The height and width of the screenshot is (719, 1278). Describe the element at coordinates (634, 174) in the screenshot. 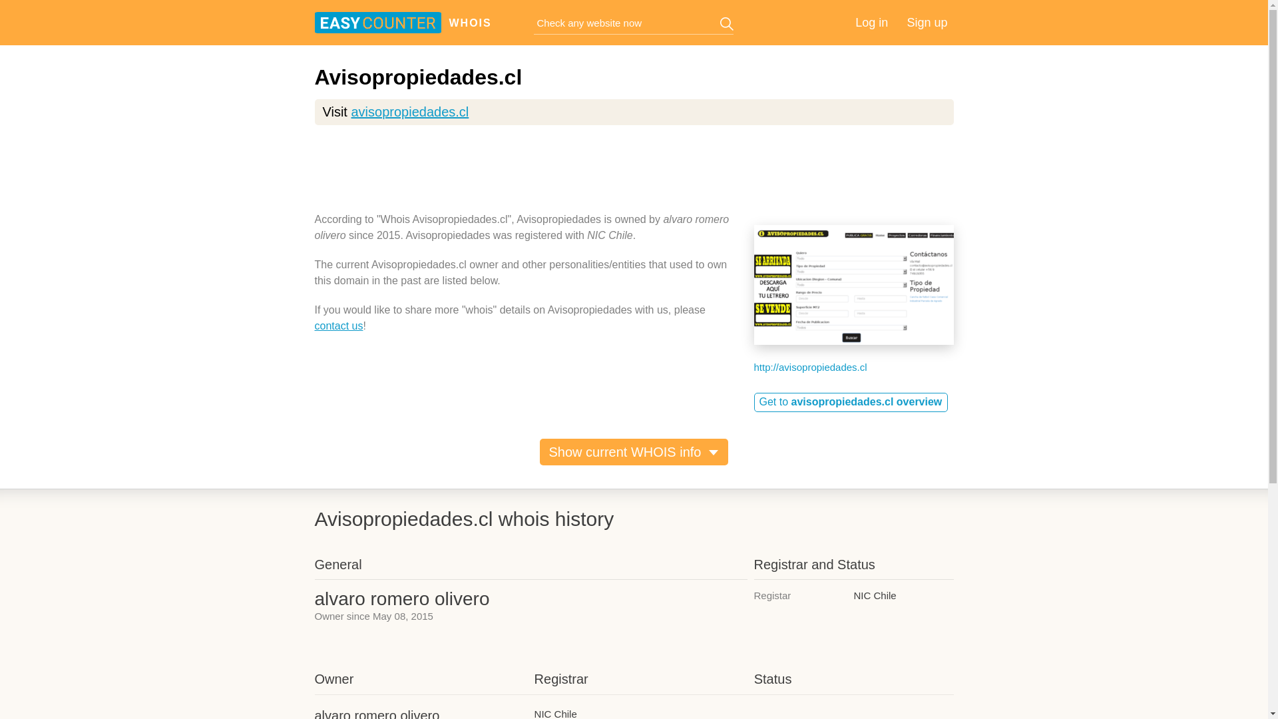

I see `Advertisement` at that location.